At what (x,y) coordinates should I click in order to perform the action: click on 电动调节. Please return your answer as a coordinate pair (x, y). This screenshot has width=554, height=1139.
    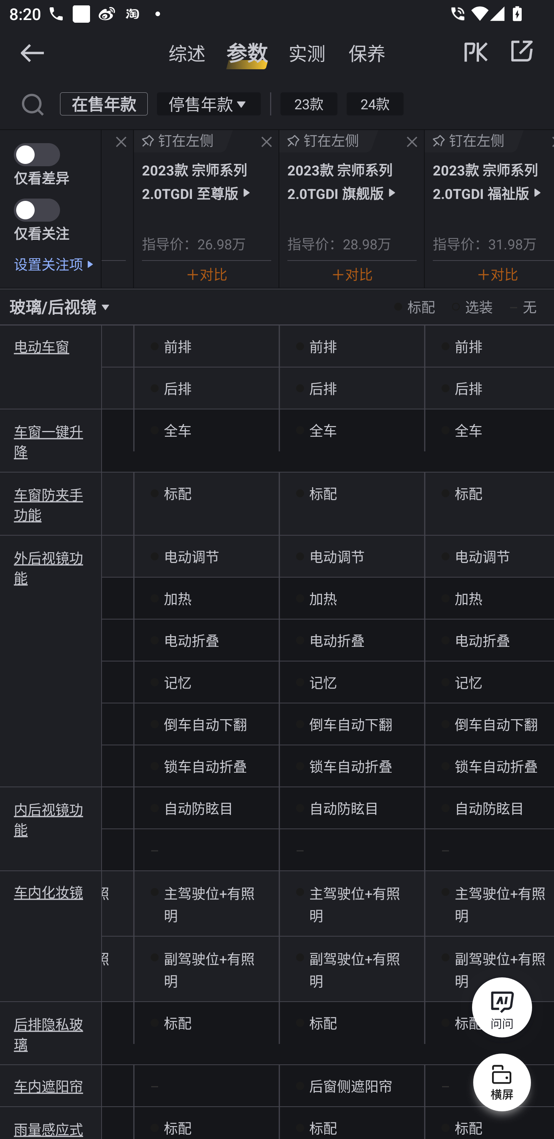
    Looking at the image, I should click on (352, 556).